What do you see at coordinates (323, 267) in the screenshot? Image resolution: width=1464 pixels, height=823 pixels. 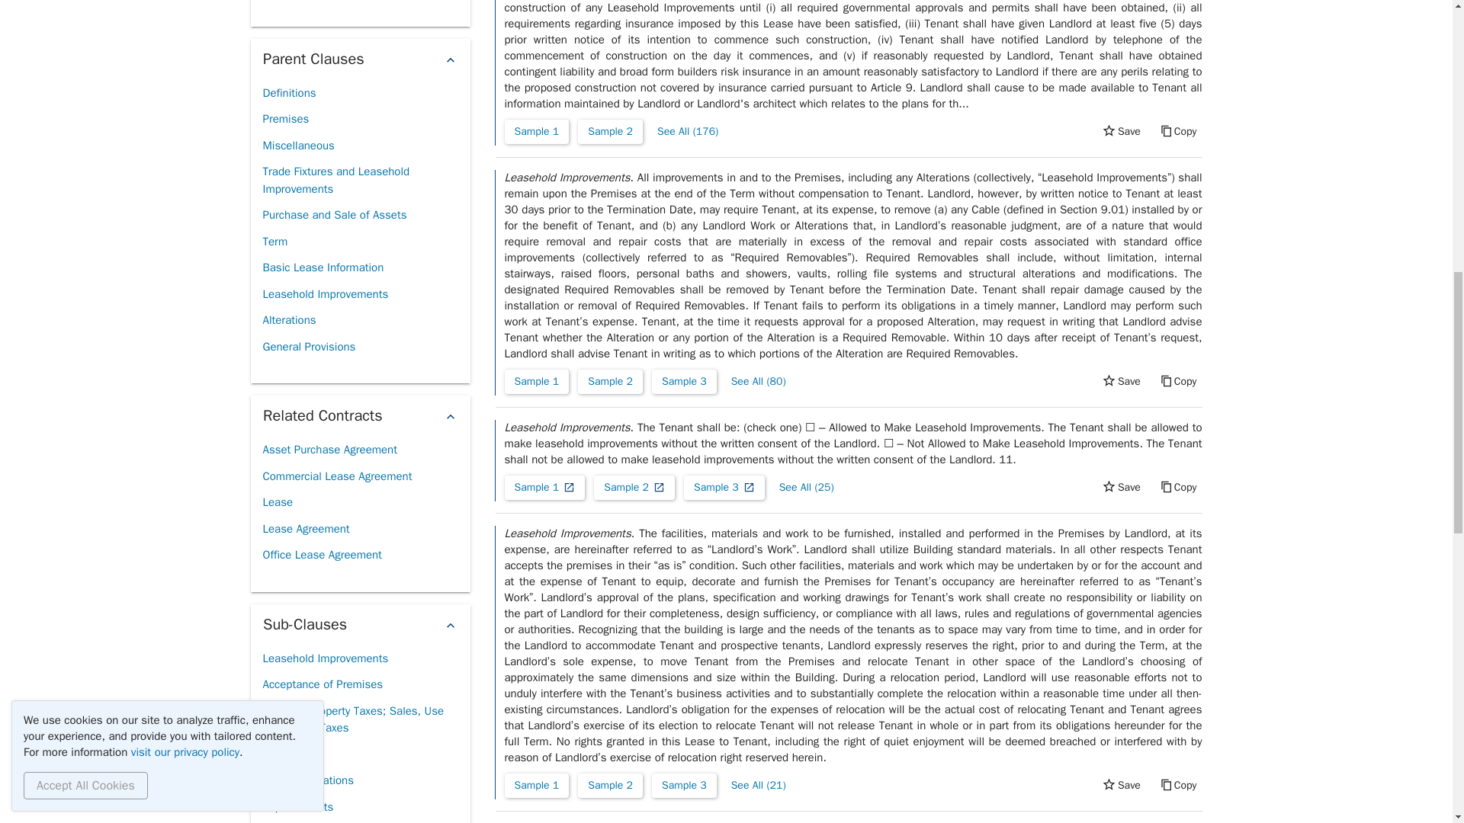 I see `Basic Lease Information` at bounding box center [323, 267].